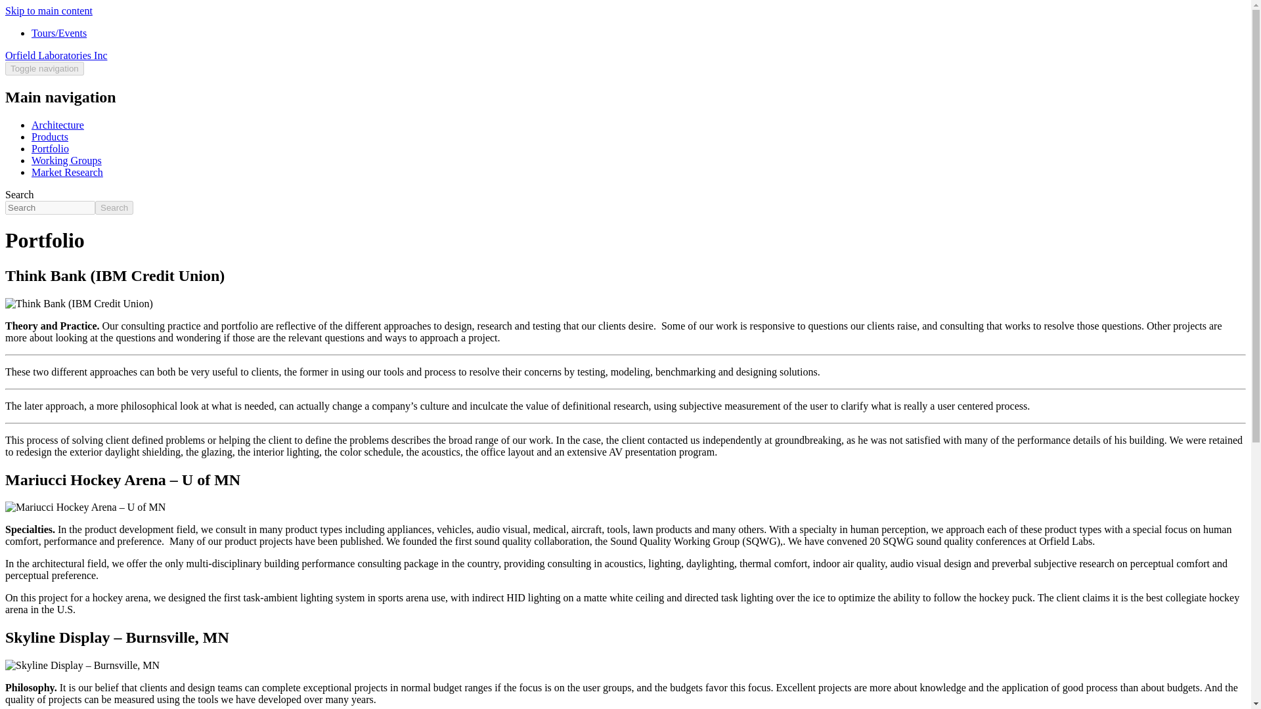  I want to click on Orfield Laboratories Inc, so click(56, 55).